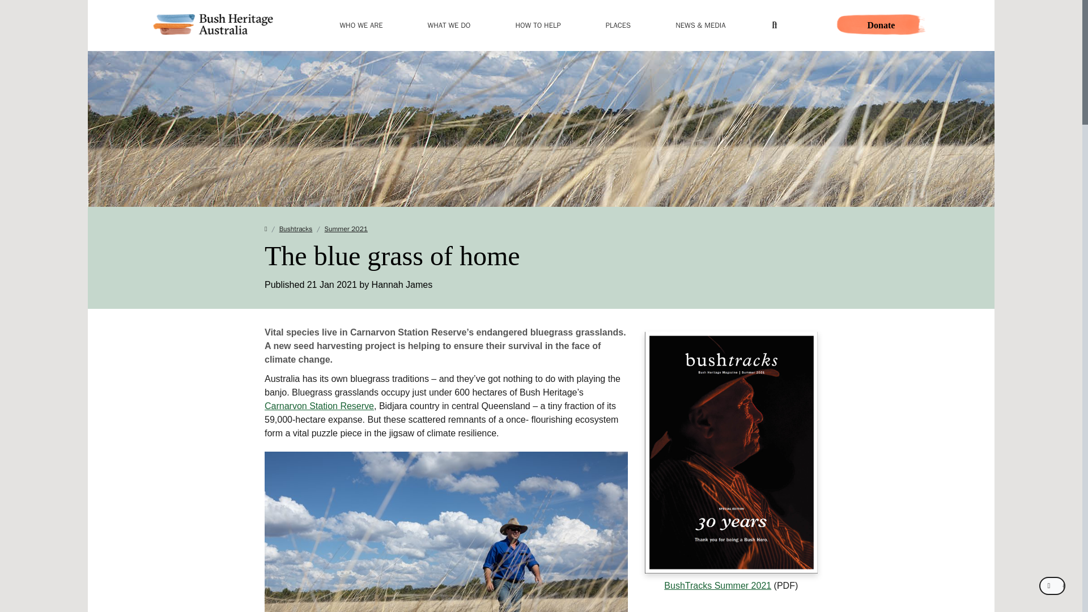 Image resolution: width=1088 pixels, height=612 pixels. Describe the element at coordinates (541, 58) in the screenshot. I see `Skip to content` at that location.